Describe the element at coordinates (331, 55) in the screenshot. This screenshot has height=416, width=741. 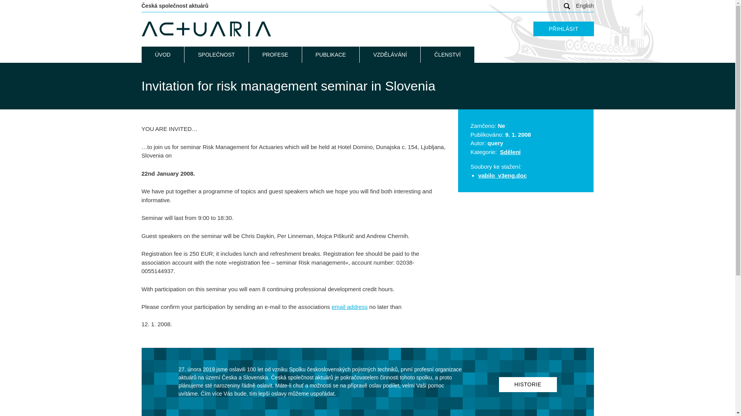
I see `PUBLIKACE` at that location.